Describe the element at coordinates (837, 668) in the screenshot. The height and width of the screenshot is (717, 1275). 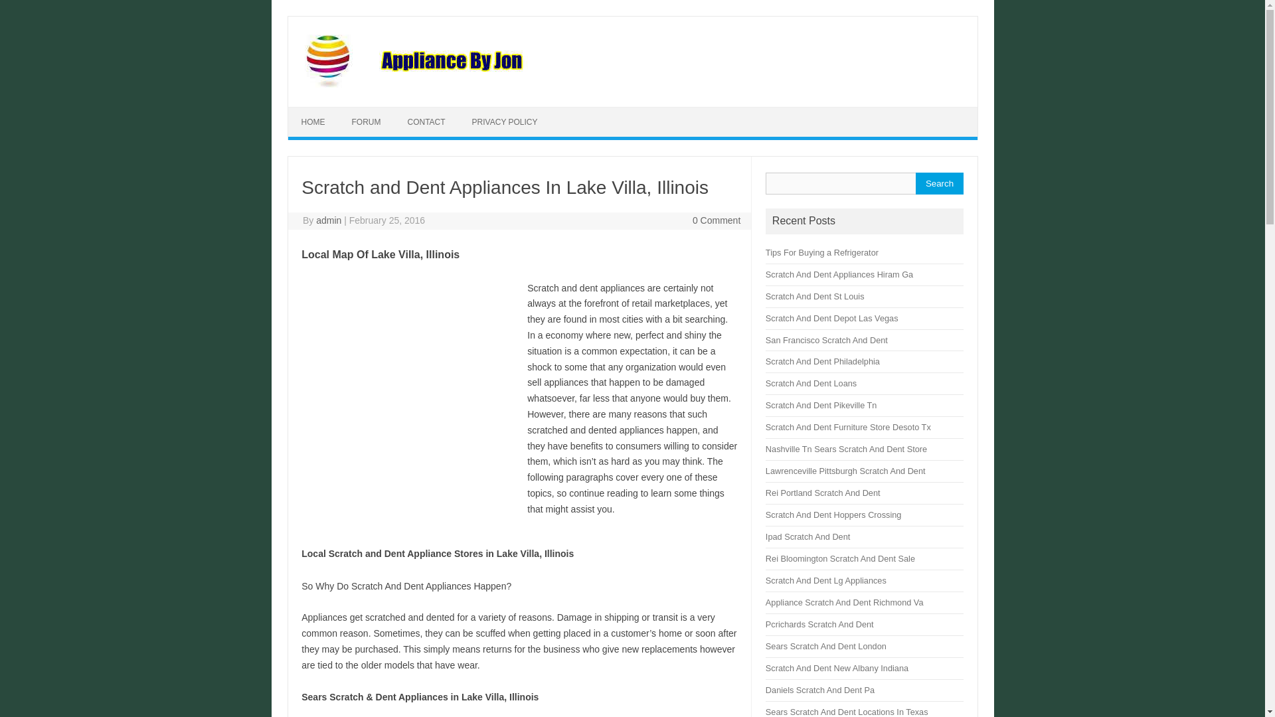
I see `Scratch And Dent New Albany Indiana` at that location.